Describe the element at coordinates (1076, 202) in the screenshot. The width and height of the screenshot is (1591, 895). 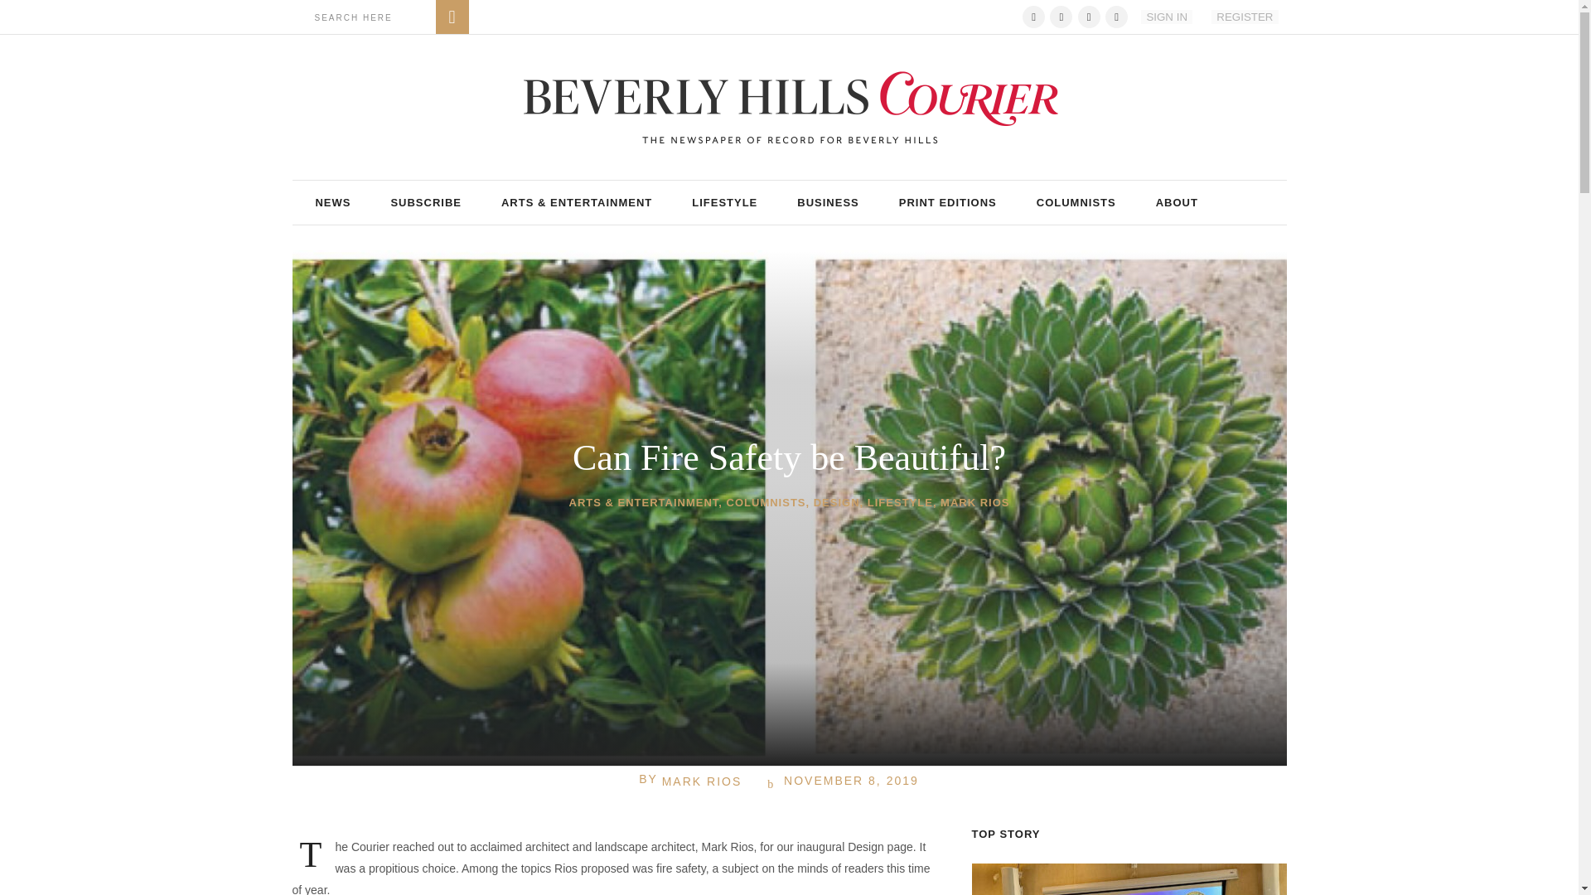
I see `COLUMNISTS` at that location.